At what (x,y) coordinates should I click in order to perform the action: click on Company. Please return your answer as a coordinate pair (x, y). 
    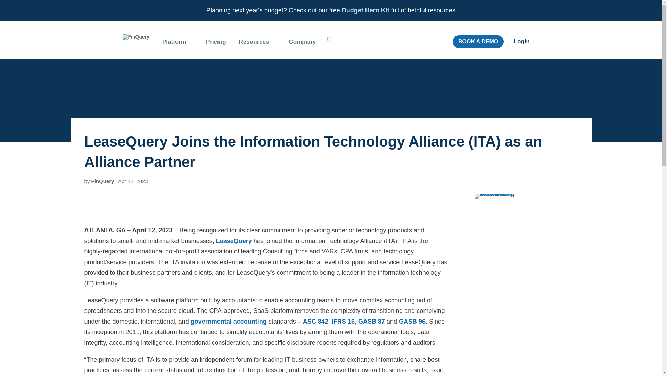
    Looking at the image, I should click on (306, 43).